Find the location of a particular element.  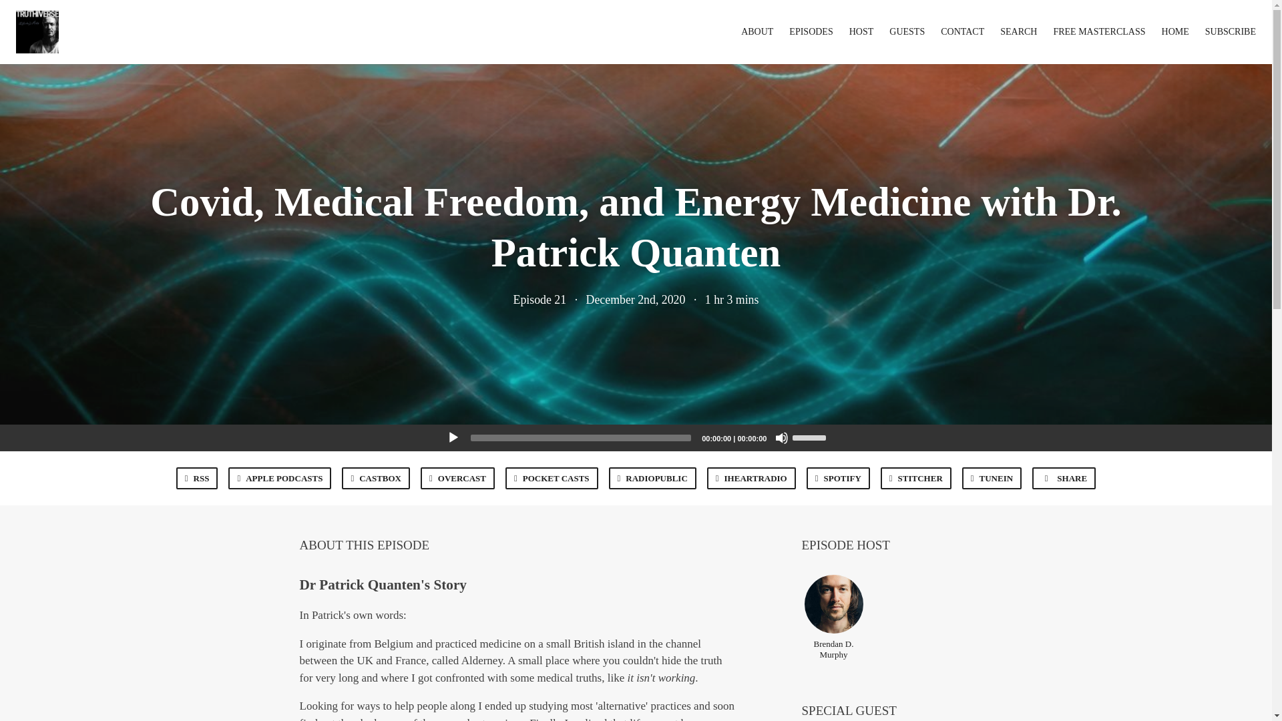

IHEARTRADIO is located at coordinates (752, 478).